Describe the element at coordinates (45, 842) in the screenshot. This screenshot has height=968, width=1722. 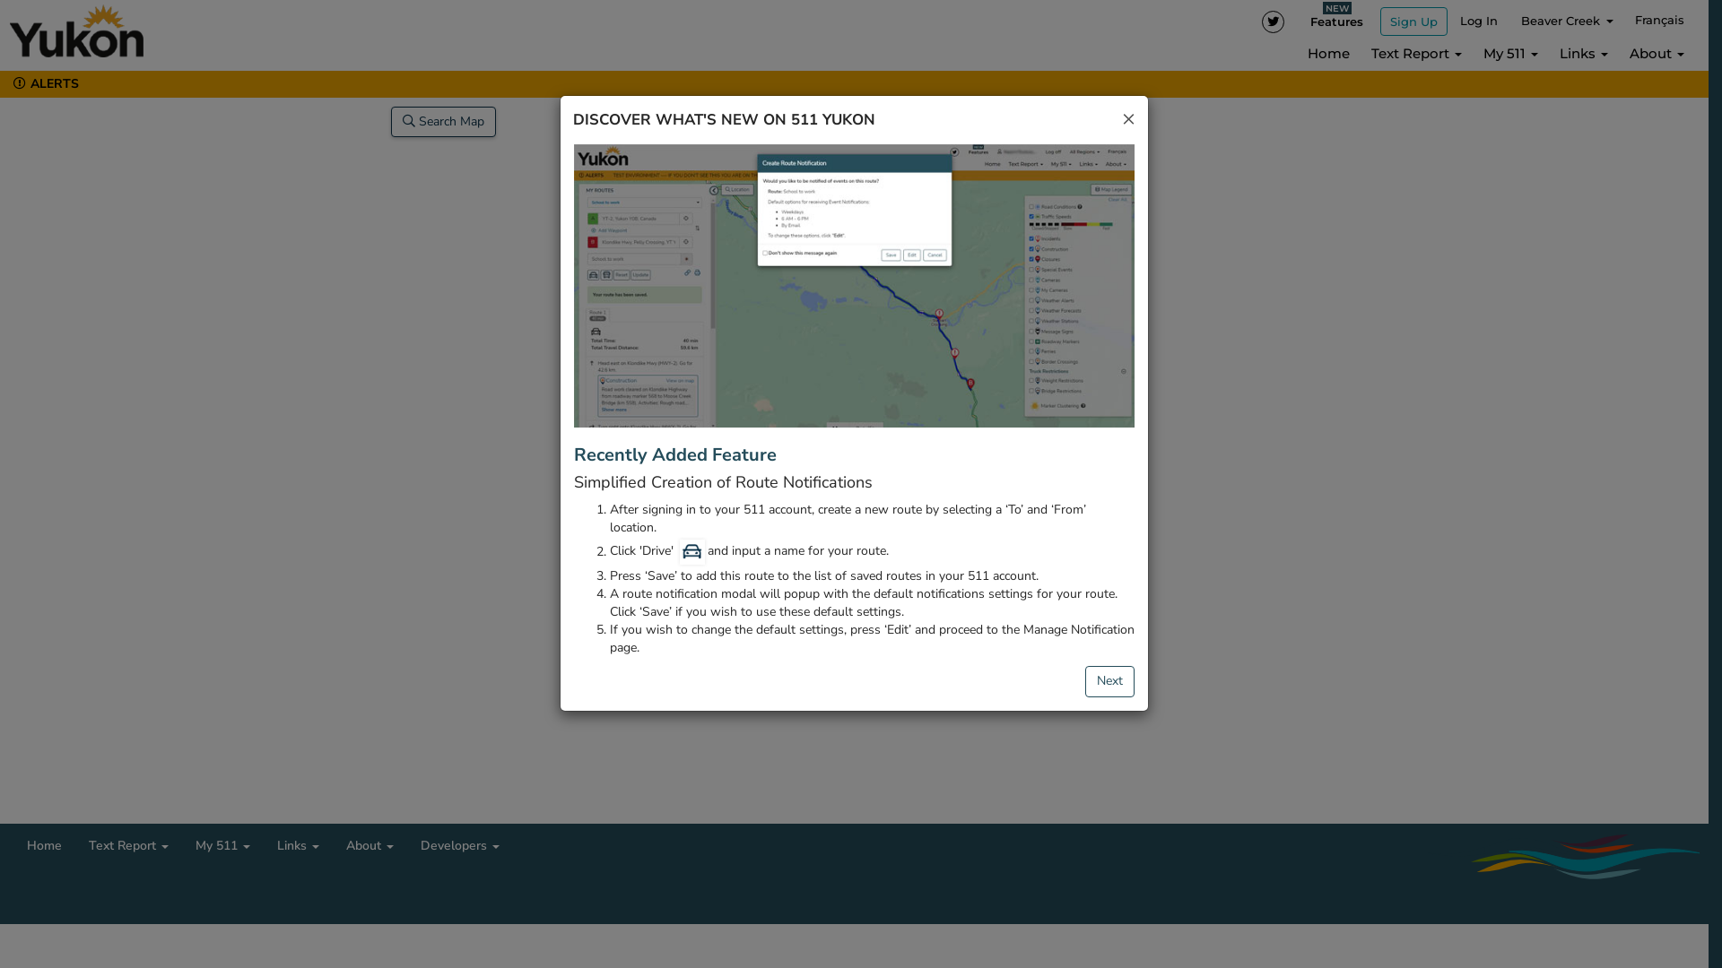
I see `Home` at that location.